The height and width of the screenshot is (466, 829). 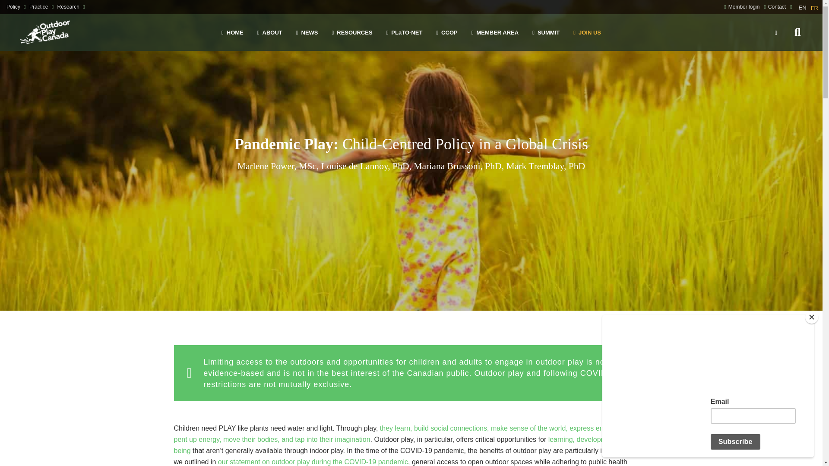 I want to click on RESOURCES, so click(x=351, y=32).